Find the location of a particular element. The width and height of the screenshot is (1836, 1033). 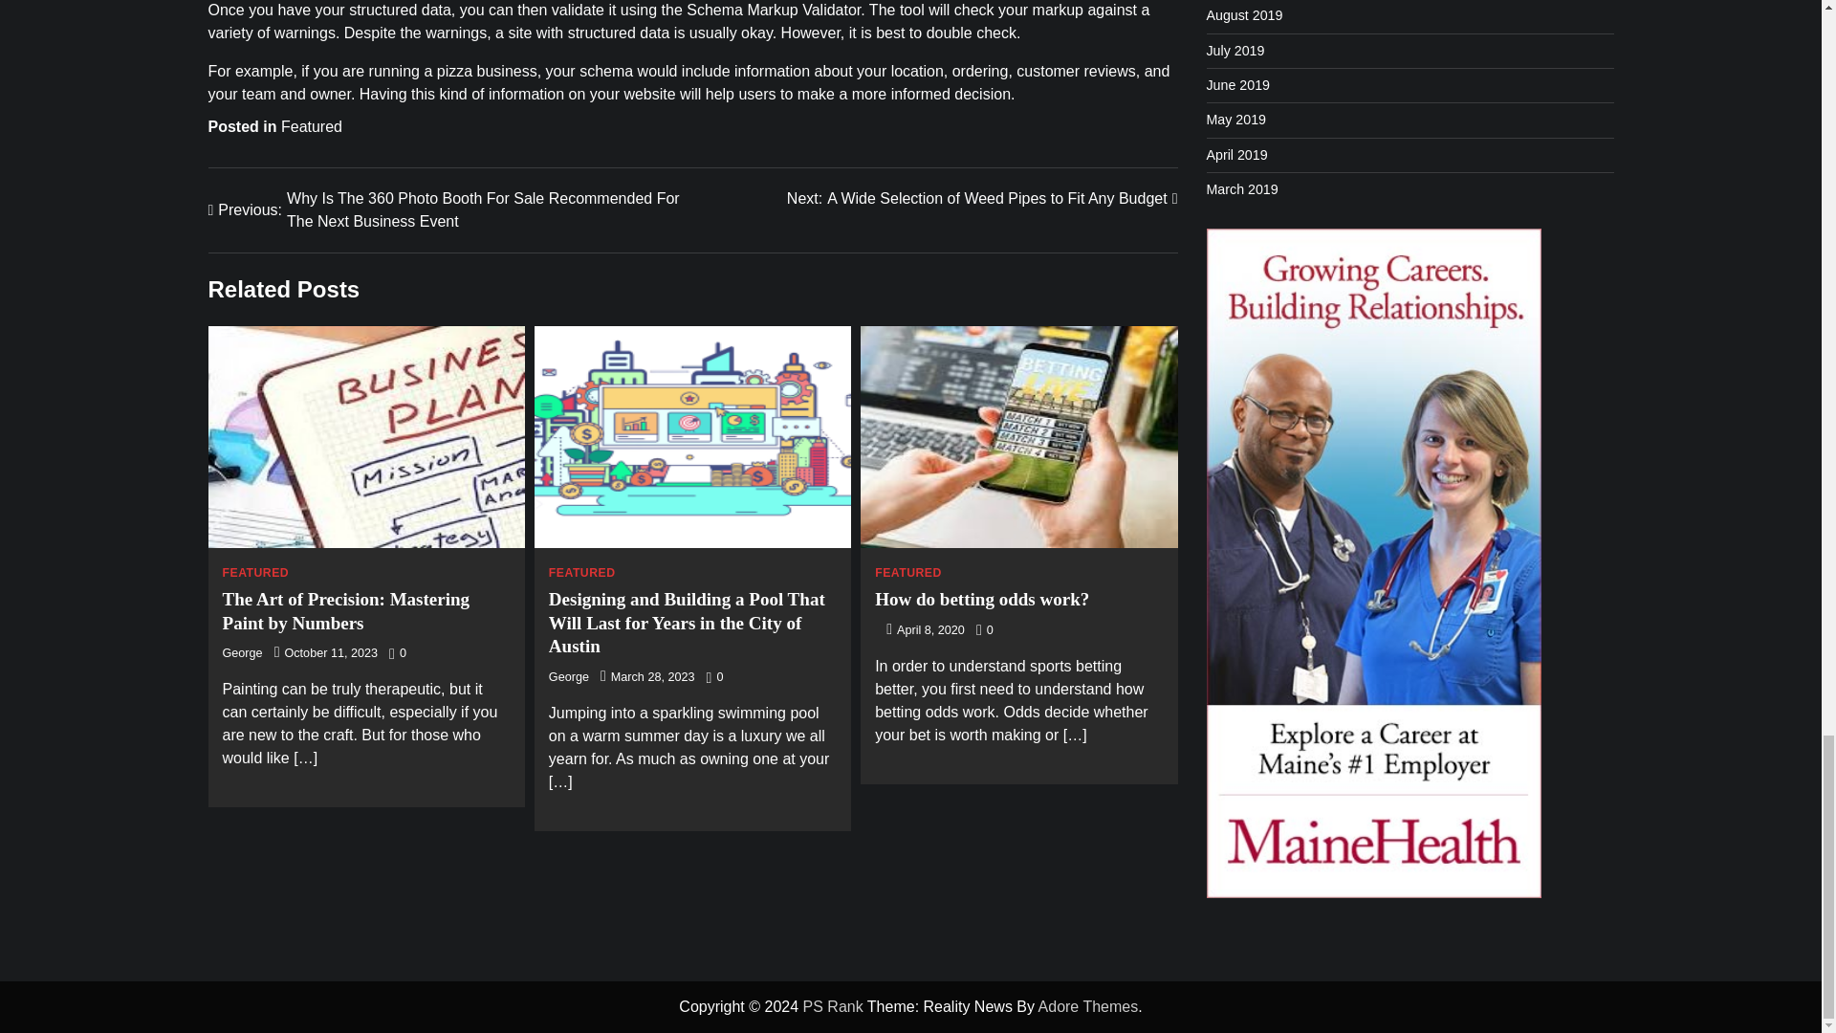

FEATURED is located at coordinates (581, 572).